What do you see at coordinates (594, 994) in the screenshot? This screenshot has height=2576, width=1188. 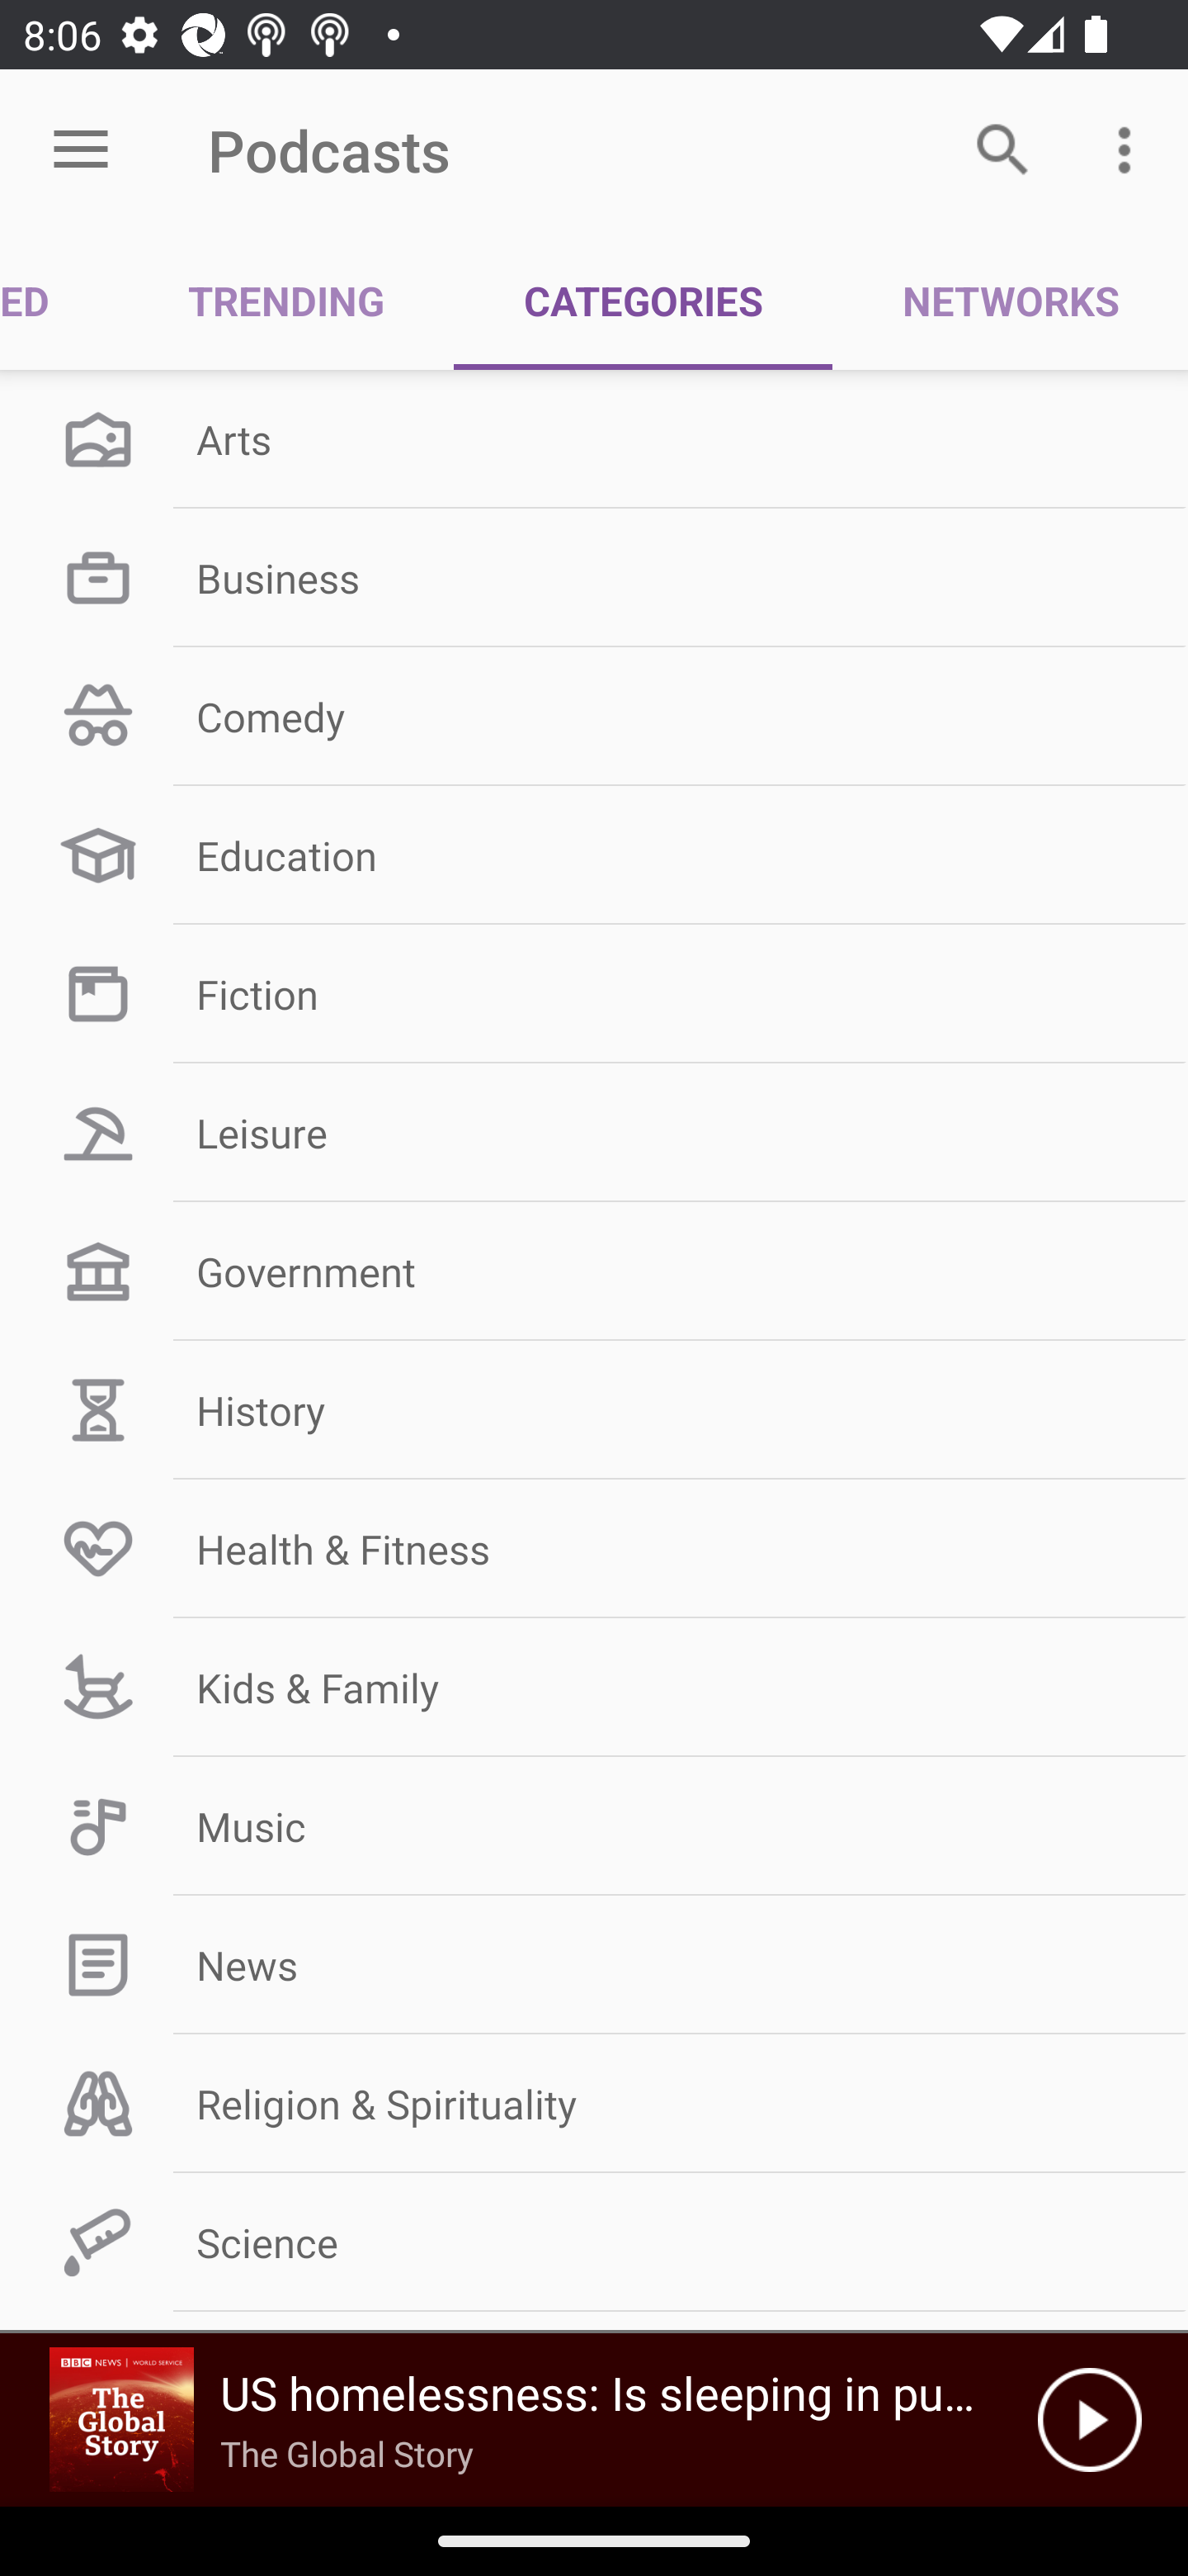 I see `Fiction` at bounding box center [594, 994].